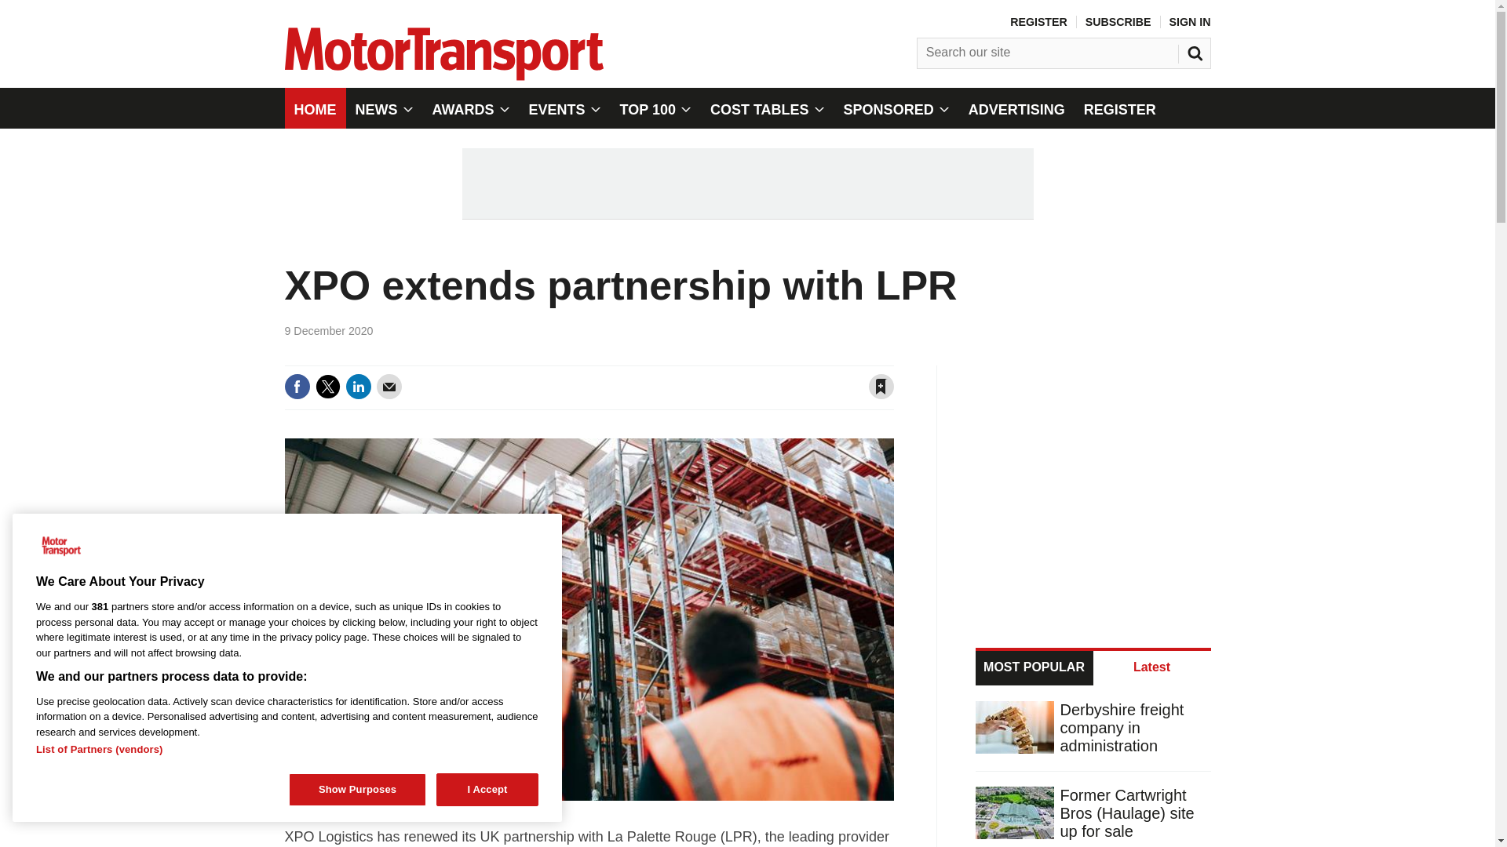 Image resolution: width=1507 pixels, height=847 pixels. I want to click on Share this on Linked in, so click(358, 386).